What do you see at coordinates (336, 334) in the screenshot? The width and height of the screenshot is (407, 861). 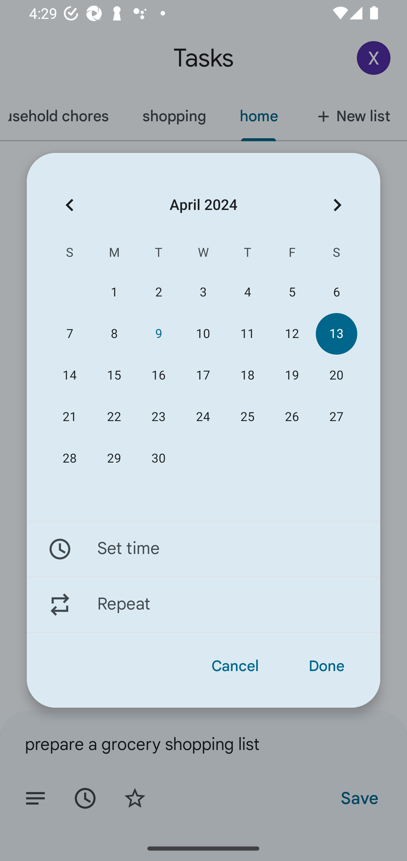 I see `13 13 April 2024` at bounding box center [336, 334].